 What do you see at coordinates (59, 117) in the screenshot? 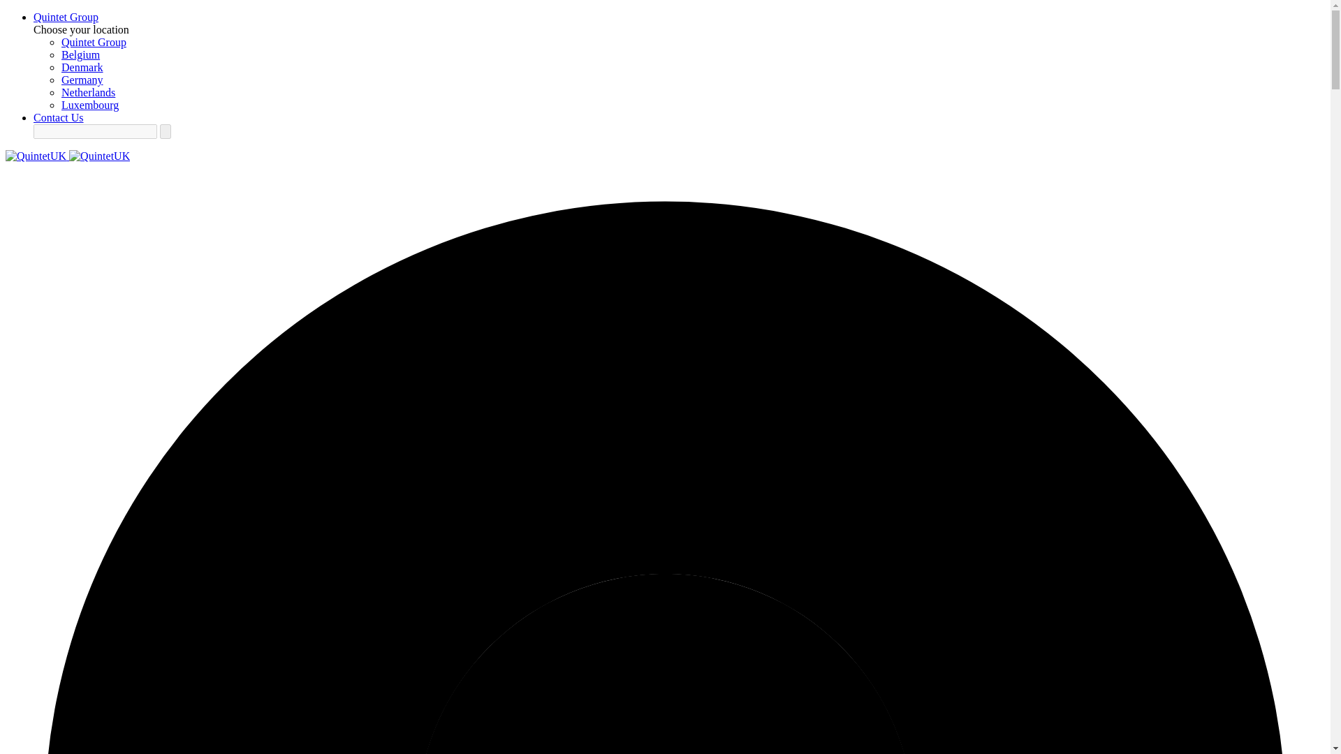
I see `Contact Us` at bounding box center [59, 117].